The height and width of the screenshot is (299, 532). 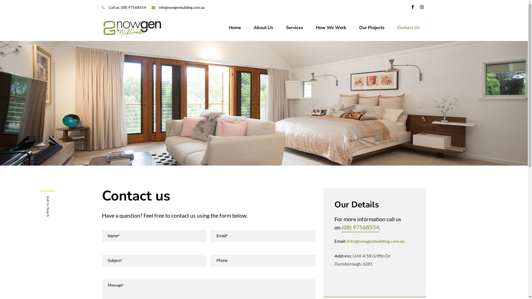 I want to click on (08) 97568554, so click(x=360, y=228).